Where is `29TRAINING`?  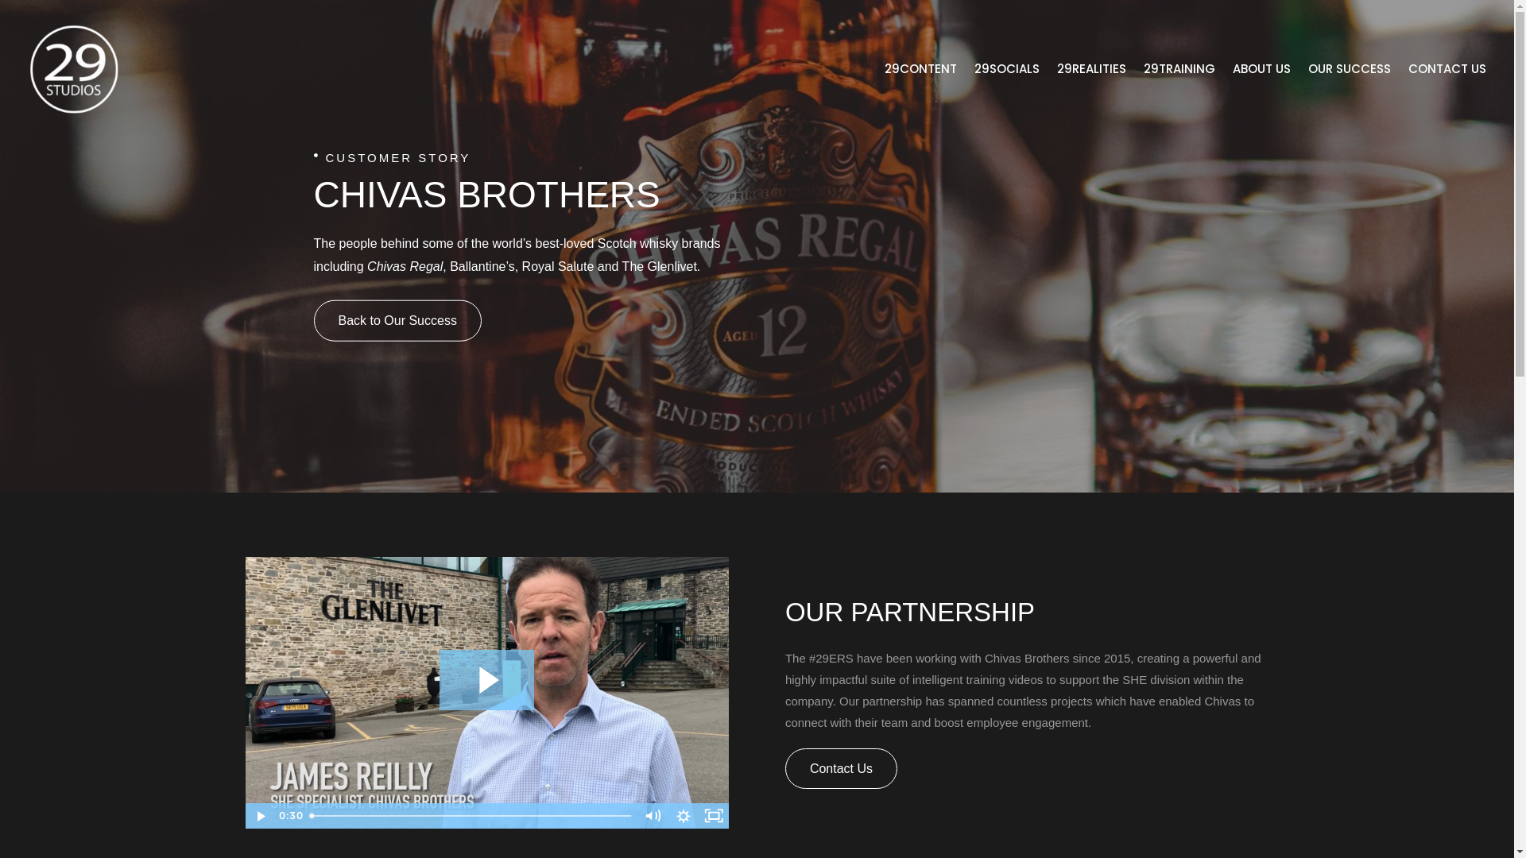 29TRAINING is located at coordinates (1179, 70).